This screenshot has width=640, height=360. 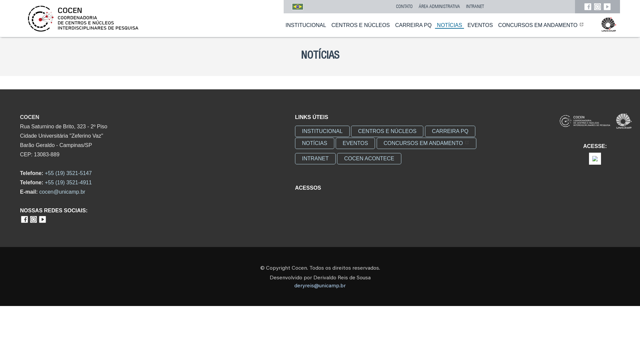 What do you see at coordinates (322, 131) in the screenshot?
I see `INSTITUCIONAL` at bounding box center [322, 131].